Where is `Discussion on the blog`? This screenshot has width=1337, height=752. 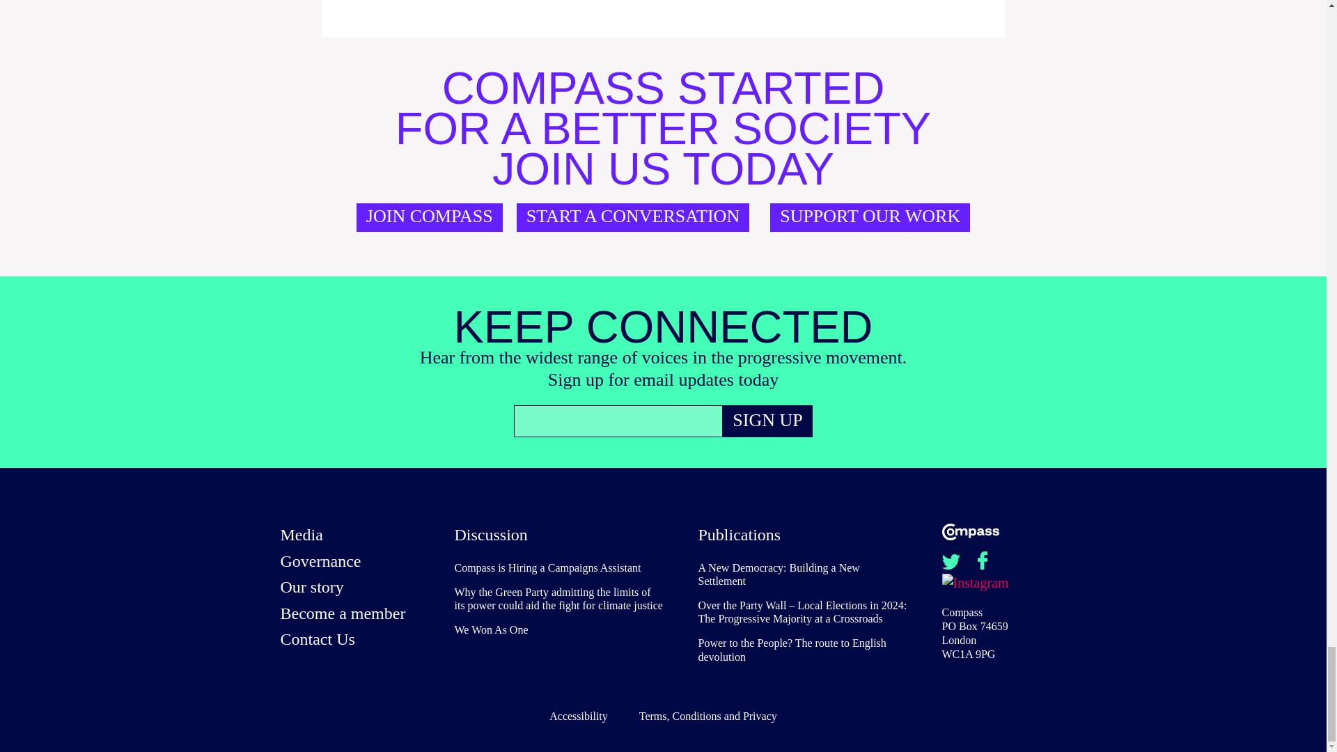 Discussion on the blog is located at coordinates (490, 534).